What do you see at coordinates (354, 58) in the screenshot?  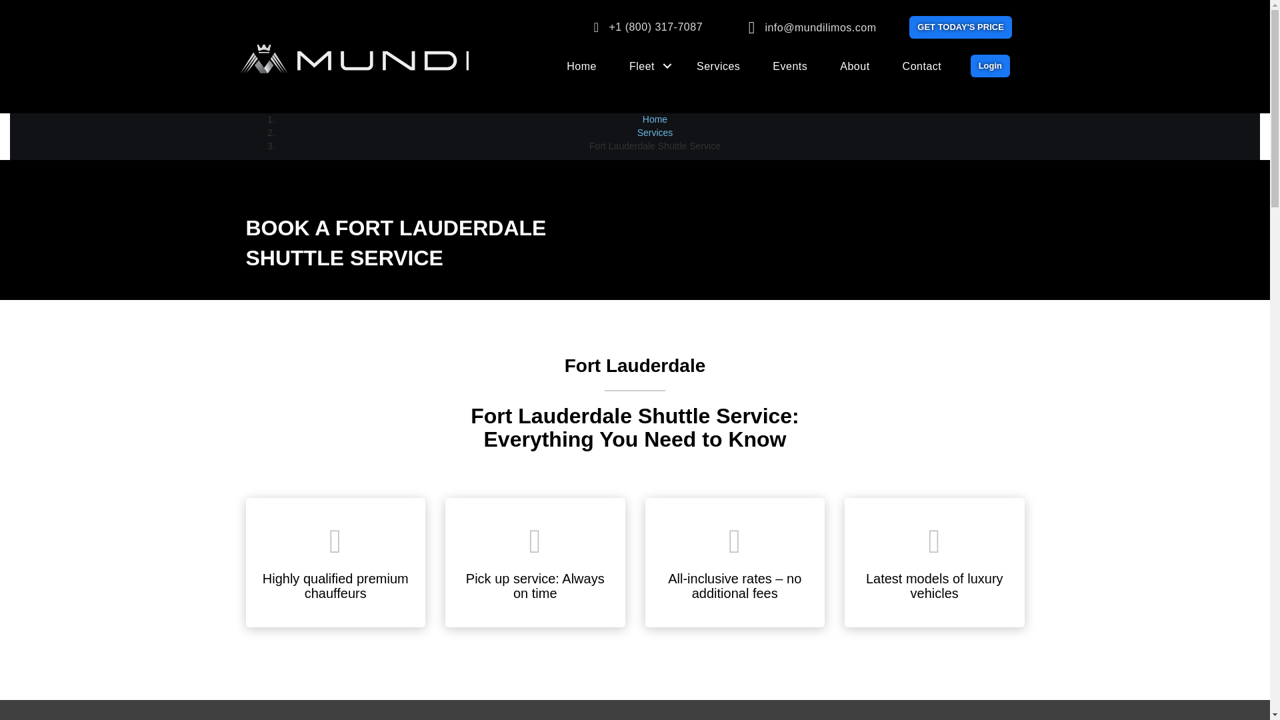 I see `logo Mundi Limousine` at bounding box center [354, 58].